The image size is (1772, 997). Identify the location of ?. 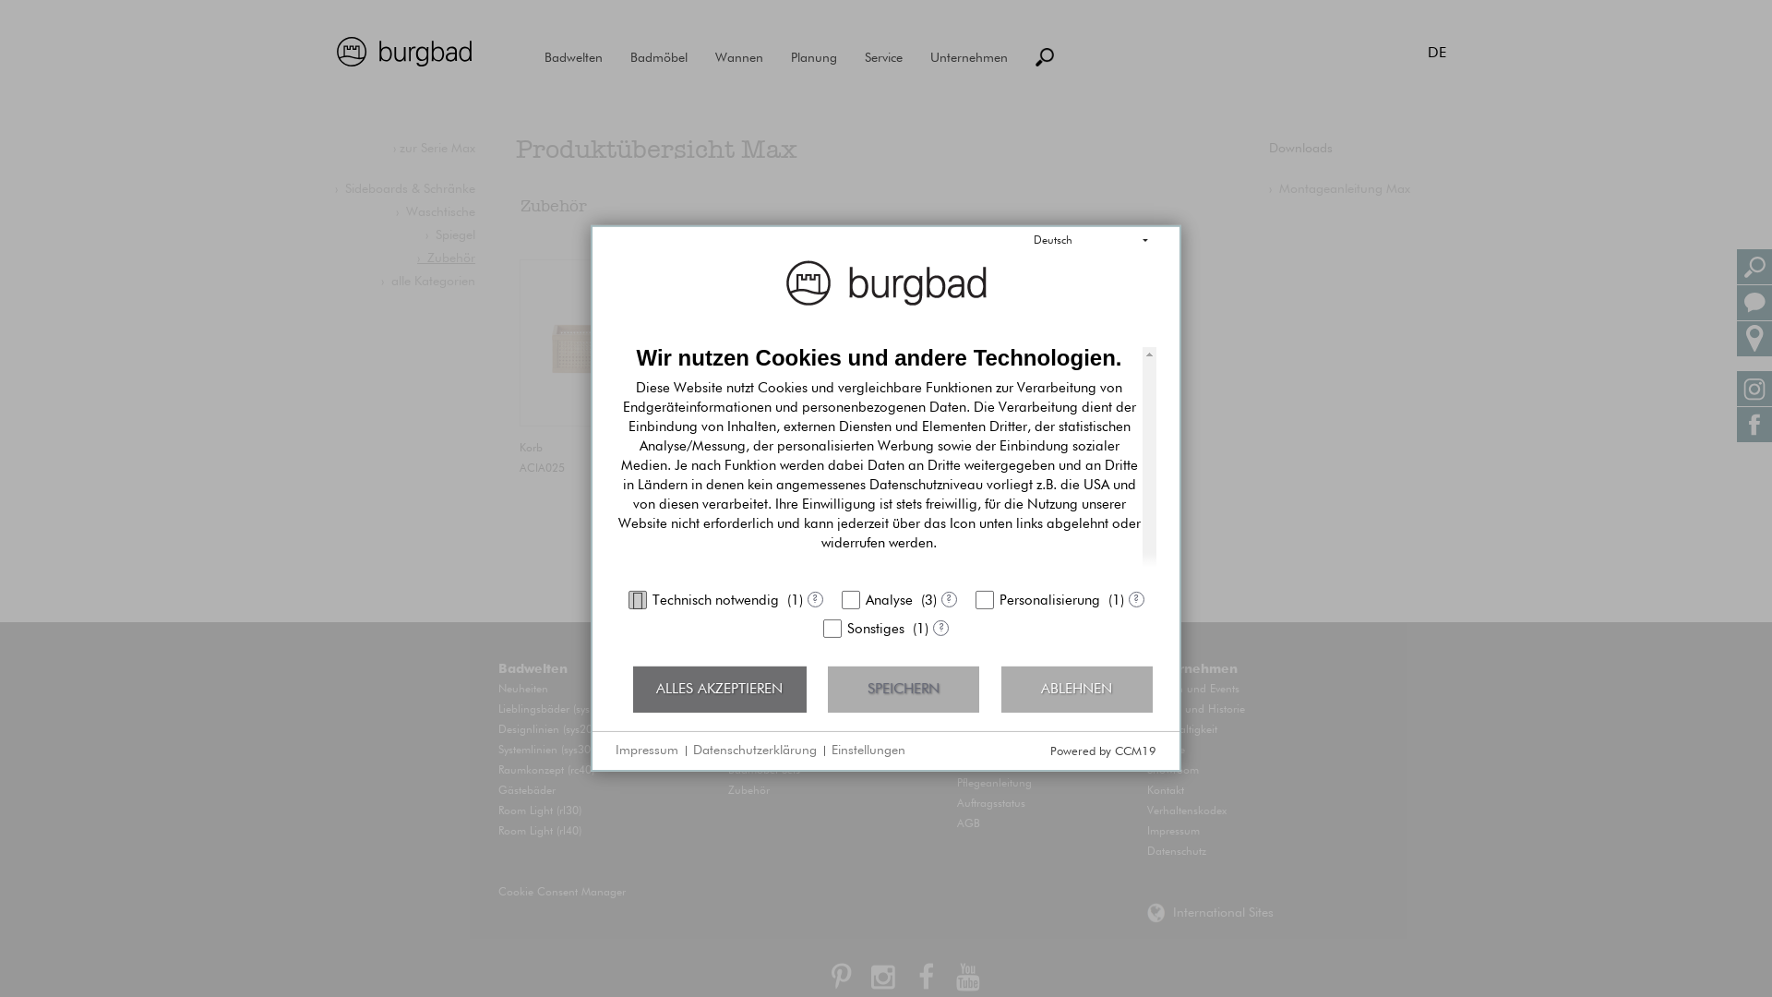
(814, 600).